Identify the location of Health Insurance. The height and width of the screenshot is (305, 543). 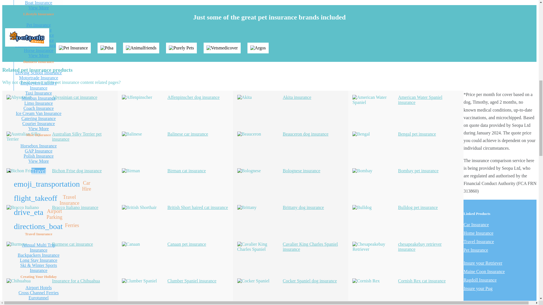
(38, 40).